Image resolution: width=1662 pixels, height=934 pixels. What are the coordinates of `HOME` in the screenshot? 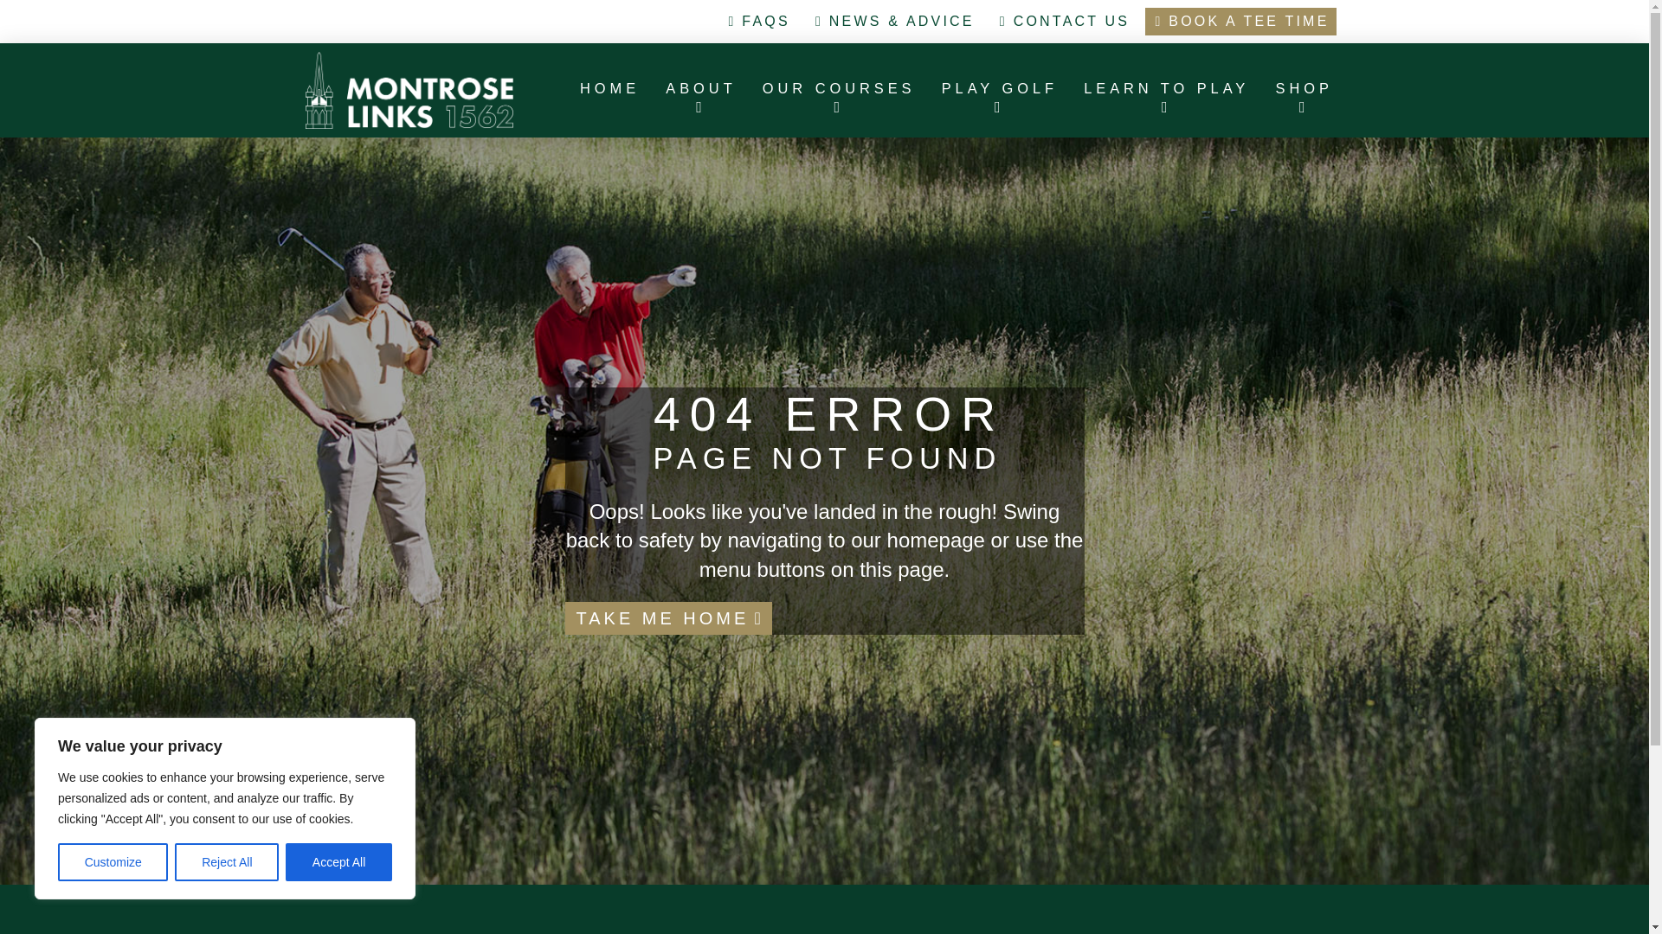 It's located at (608, 97).